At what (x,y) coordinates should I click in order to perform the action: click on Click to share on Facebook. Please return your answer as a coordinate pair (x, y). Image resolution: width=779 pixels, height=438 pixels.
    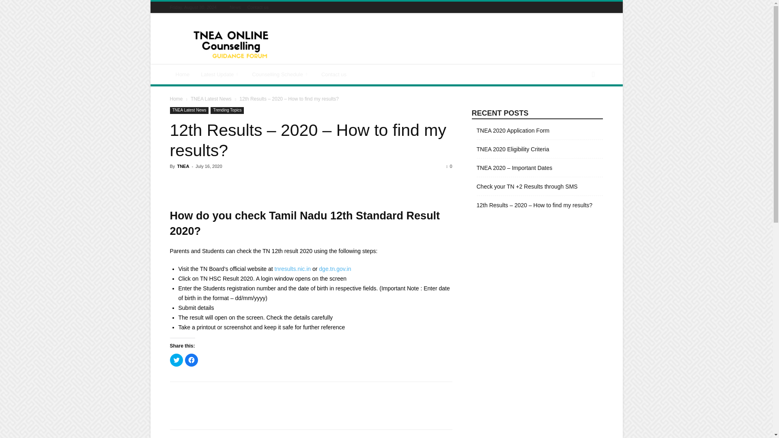
    Looking at the image, I should click on (192, 360).